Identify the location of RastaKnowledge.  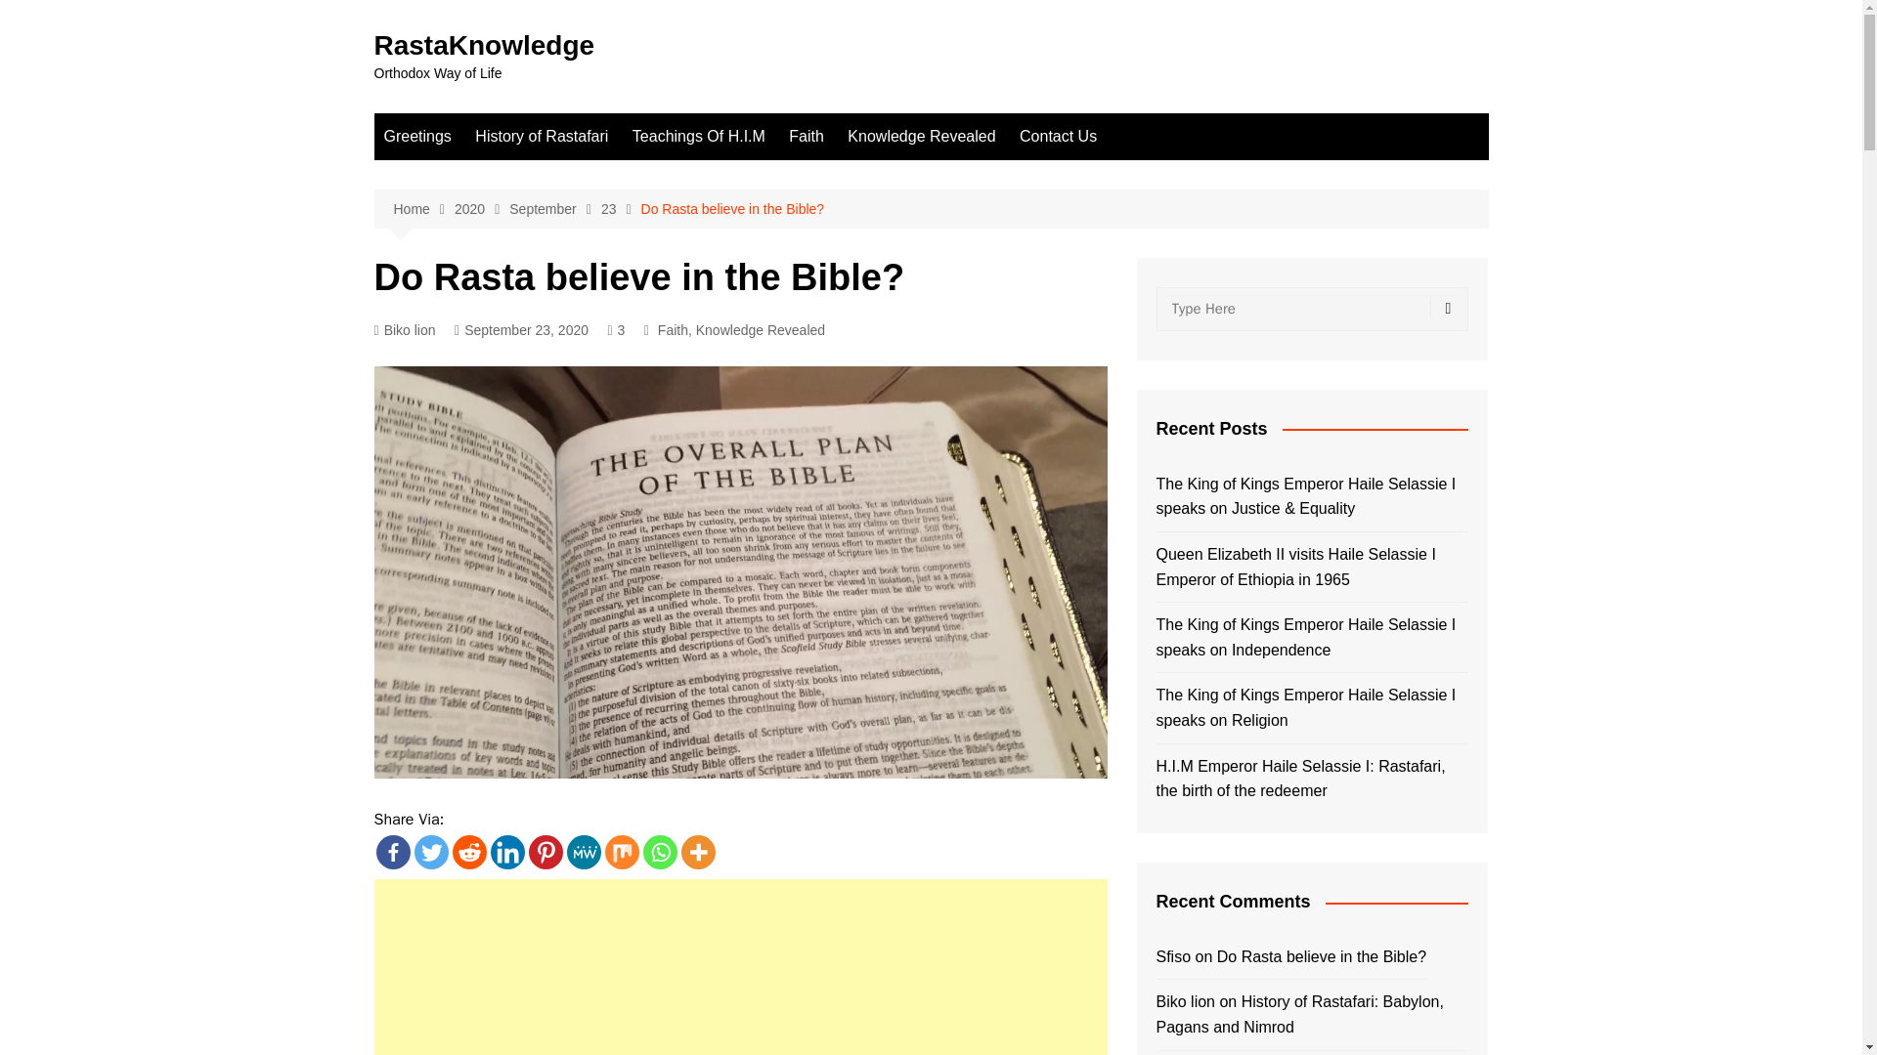
(484, 45).